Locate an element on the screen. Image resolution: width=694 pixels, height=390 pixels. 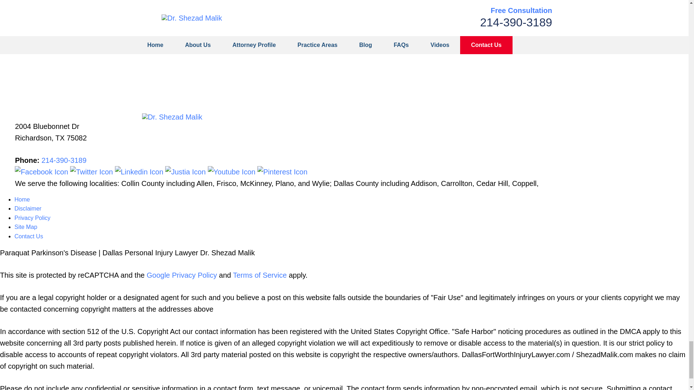
Twitter is located at coordinates (93, 172).